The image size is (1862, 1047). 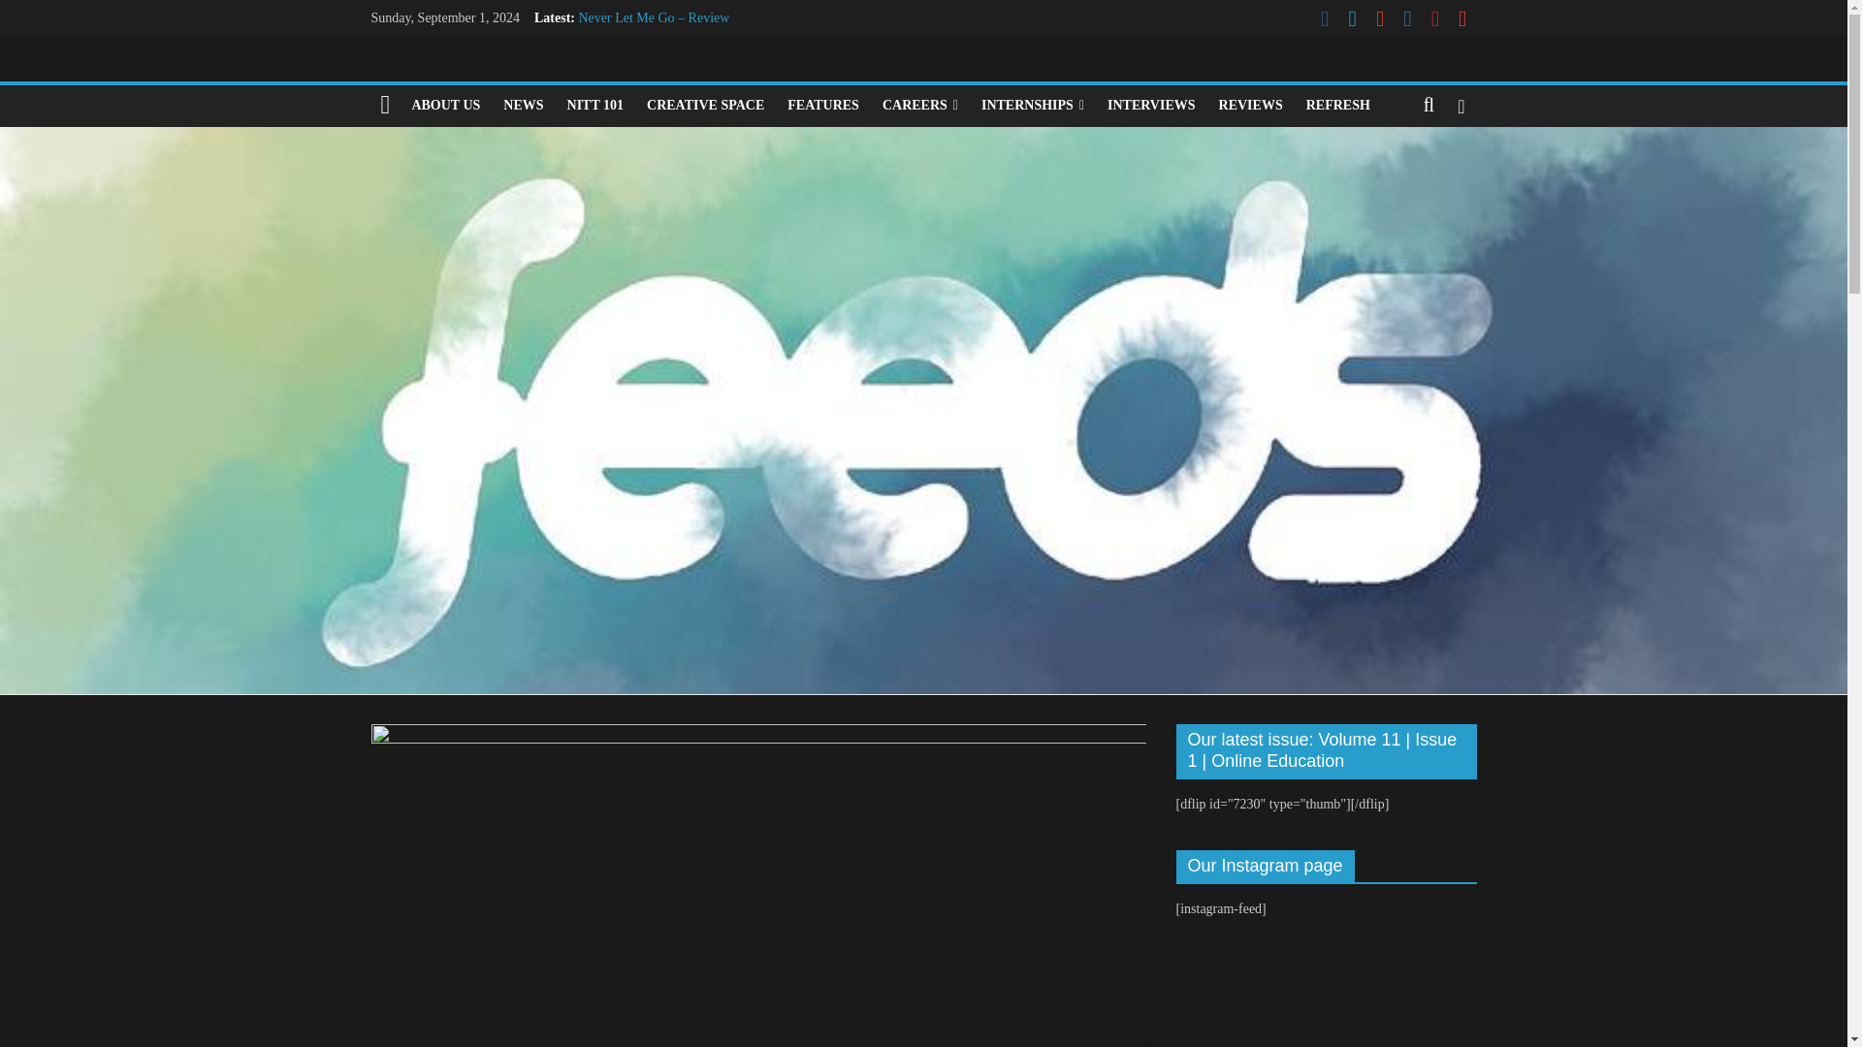 I want to click on Whispers of a new Dawn, so click(x=646, y=81).